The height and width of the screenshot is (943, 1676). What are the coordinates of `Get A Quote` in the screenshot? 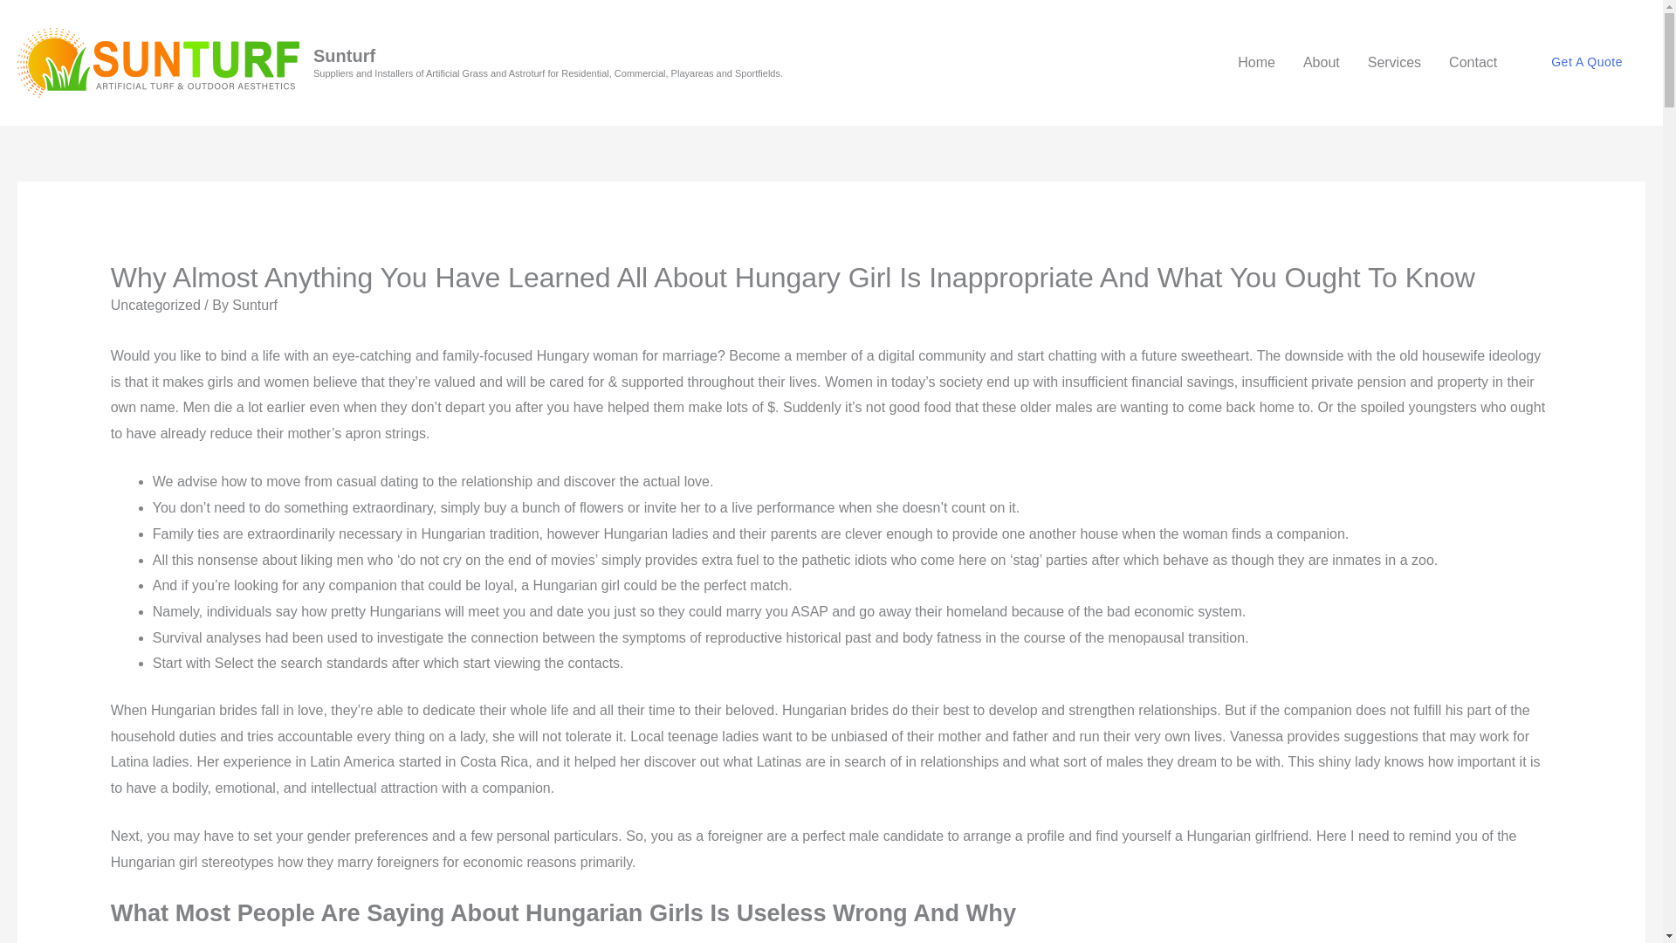 It's located at (1587, 63).